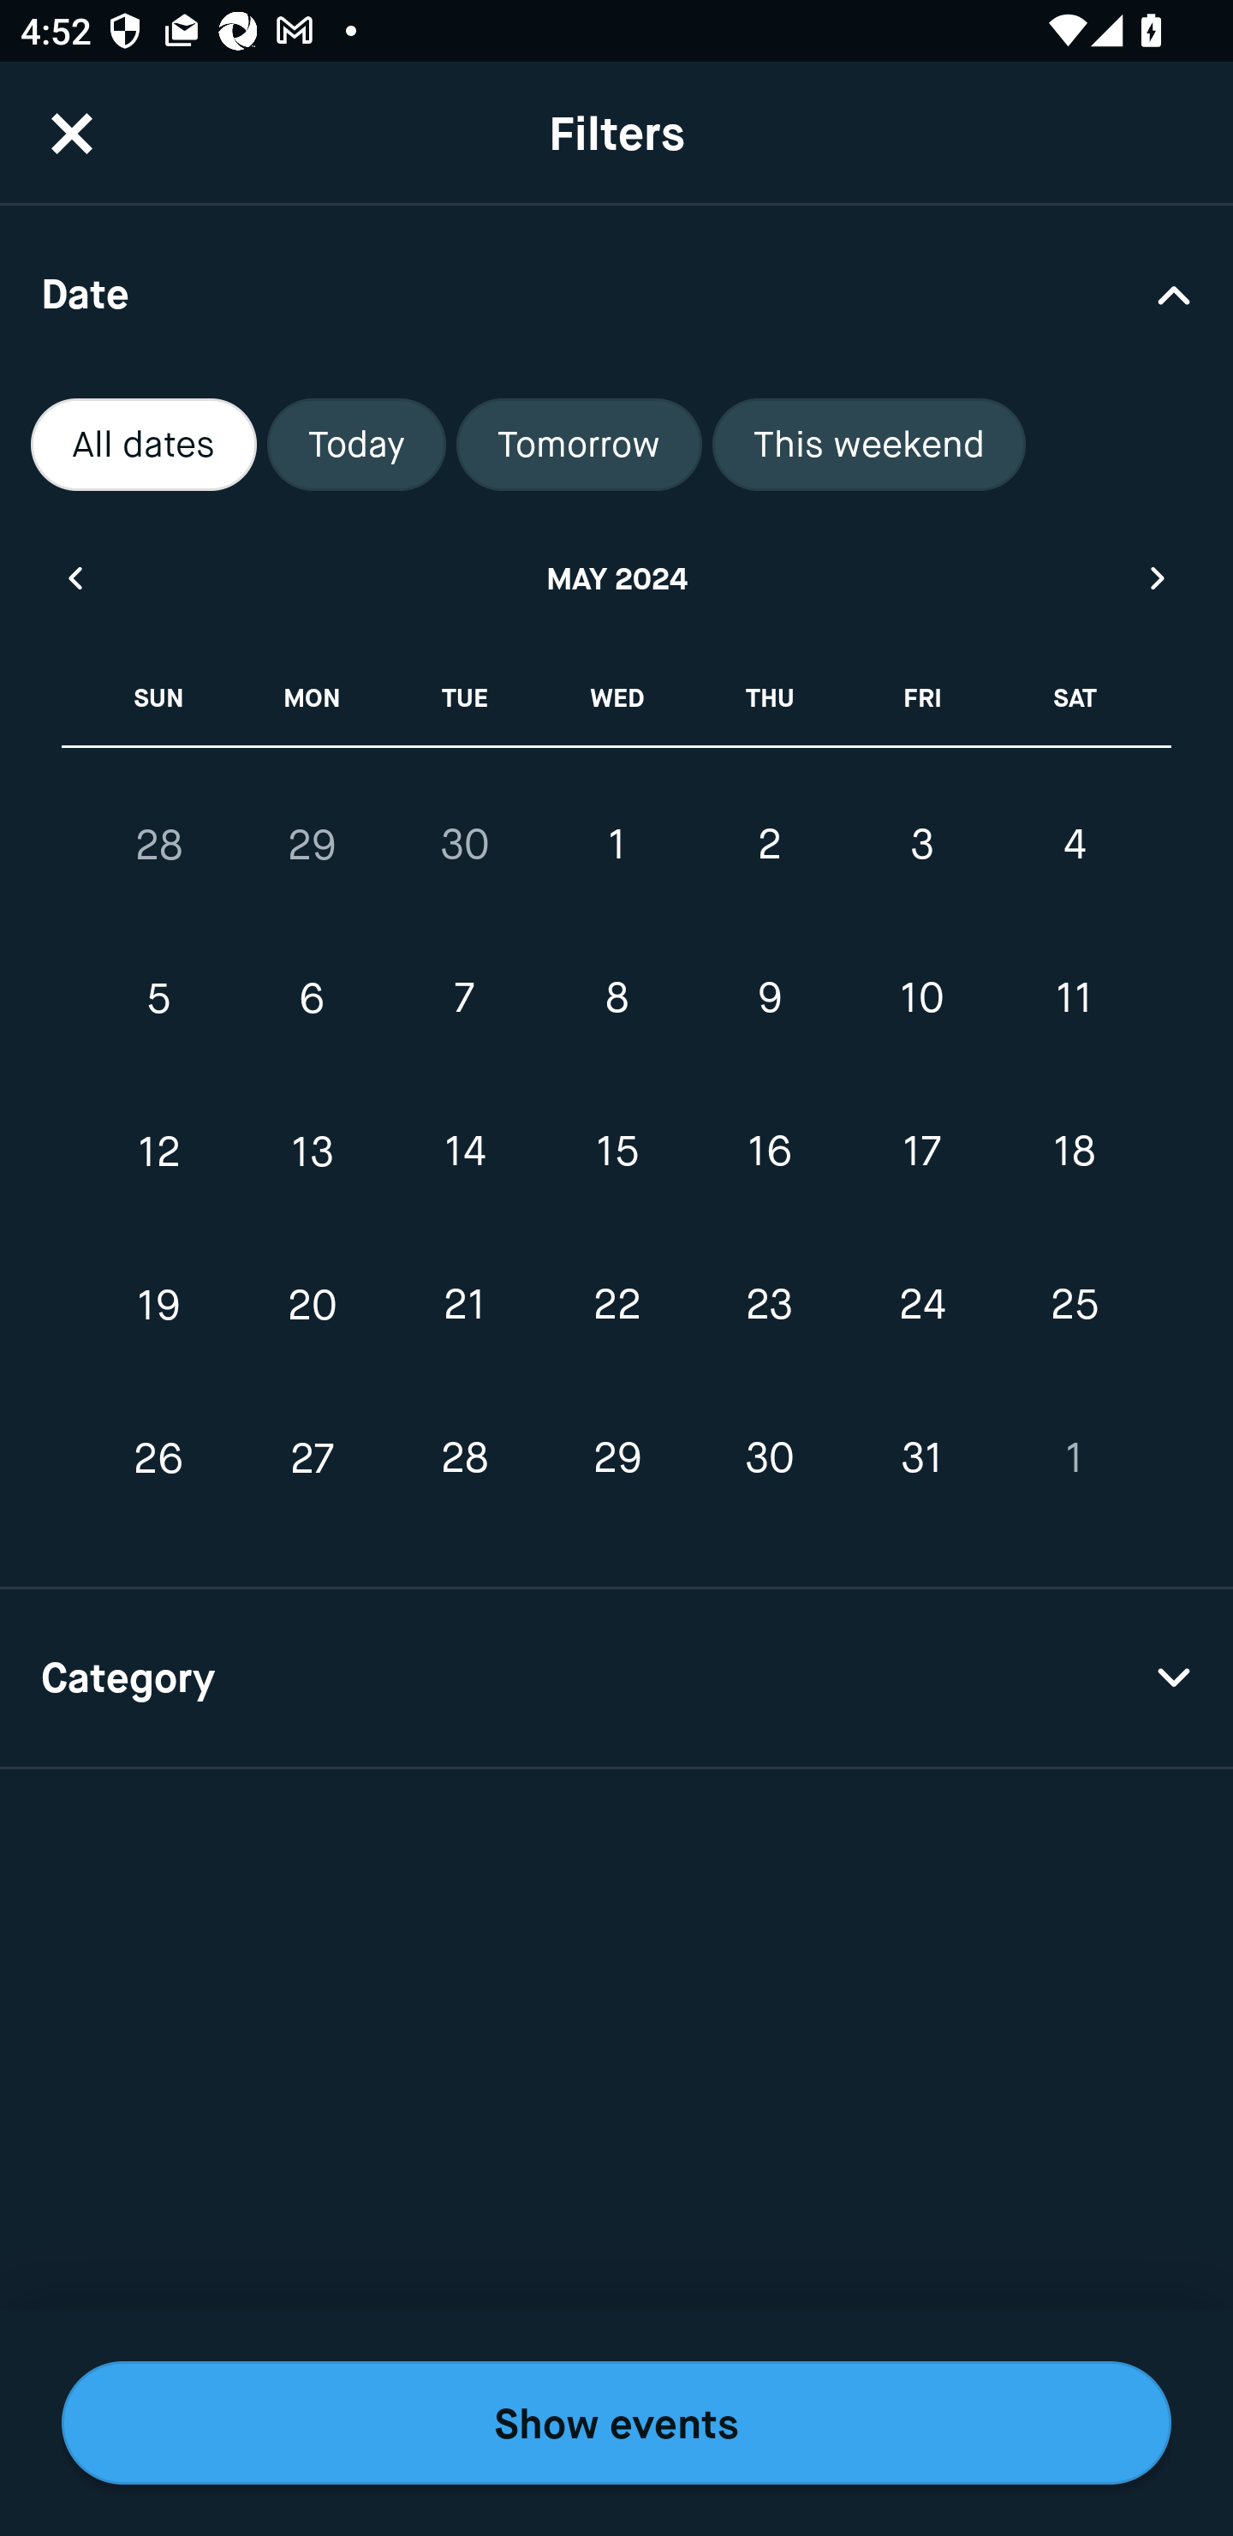 The width and height of the screenshot is (1233, 2536). Describe the element at coordinates (159, 845) in the screenshot. I see `28` at that location.